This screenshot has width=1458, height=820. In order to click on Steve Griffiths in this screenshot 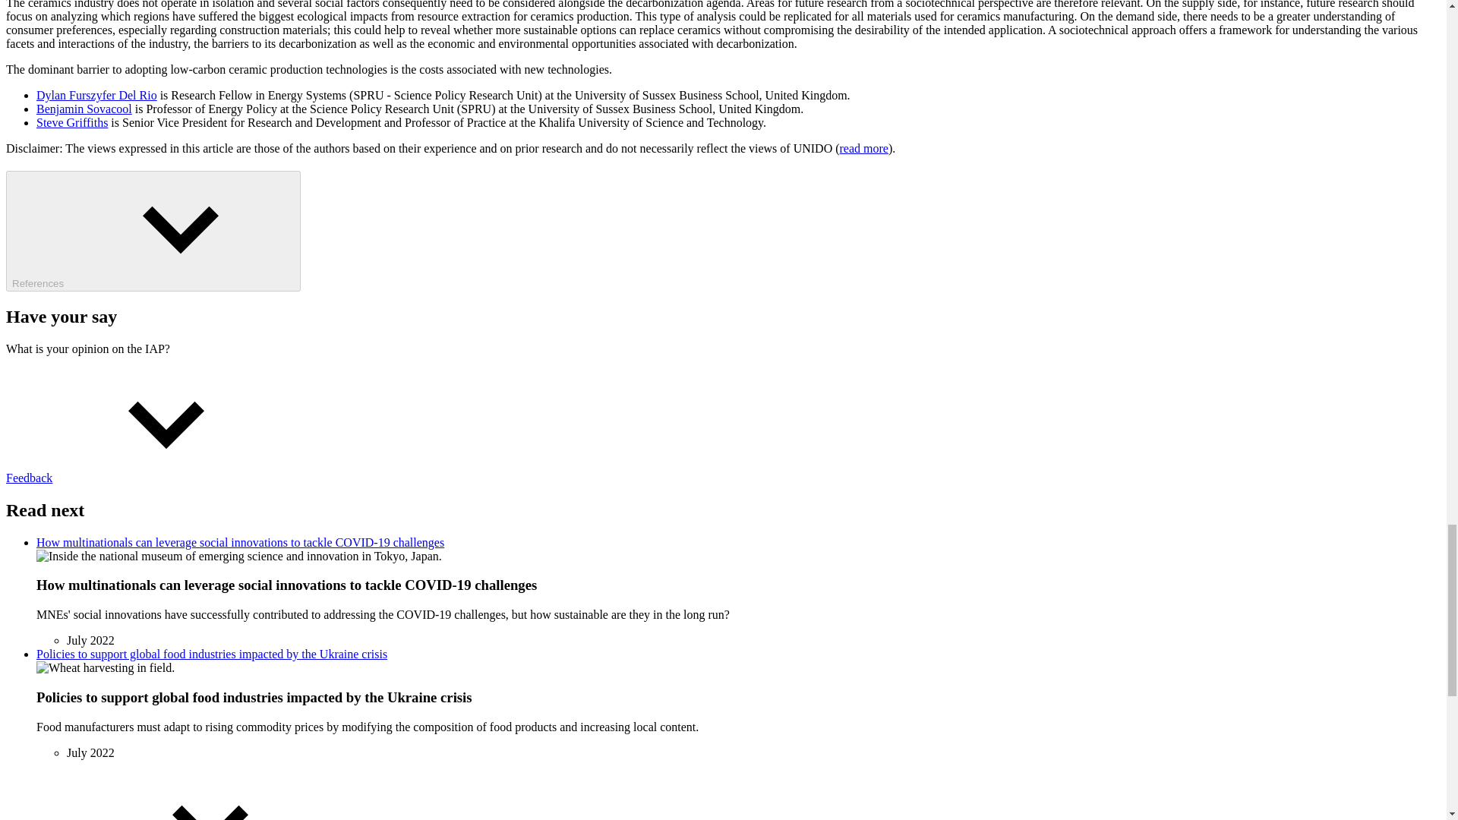, I will do `click(72, 122)`.